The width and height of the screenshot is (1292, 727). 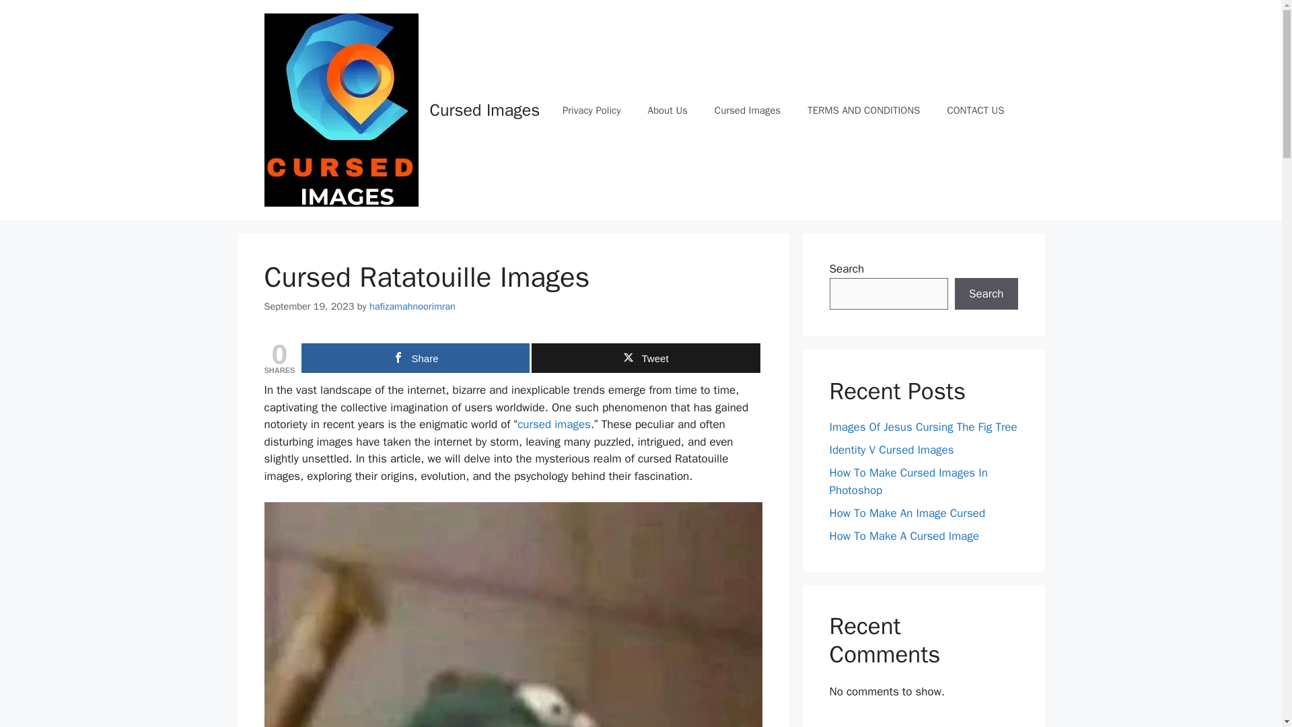 I want to click on cursed images, so click(x=554, y=424).